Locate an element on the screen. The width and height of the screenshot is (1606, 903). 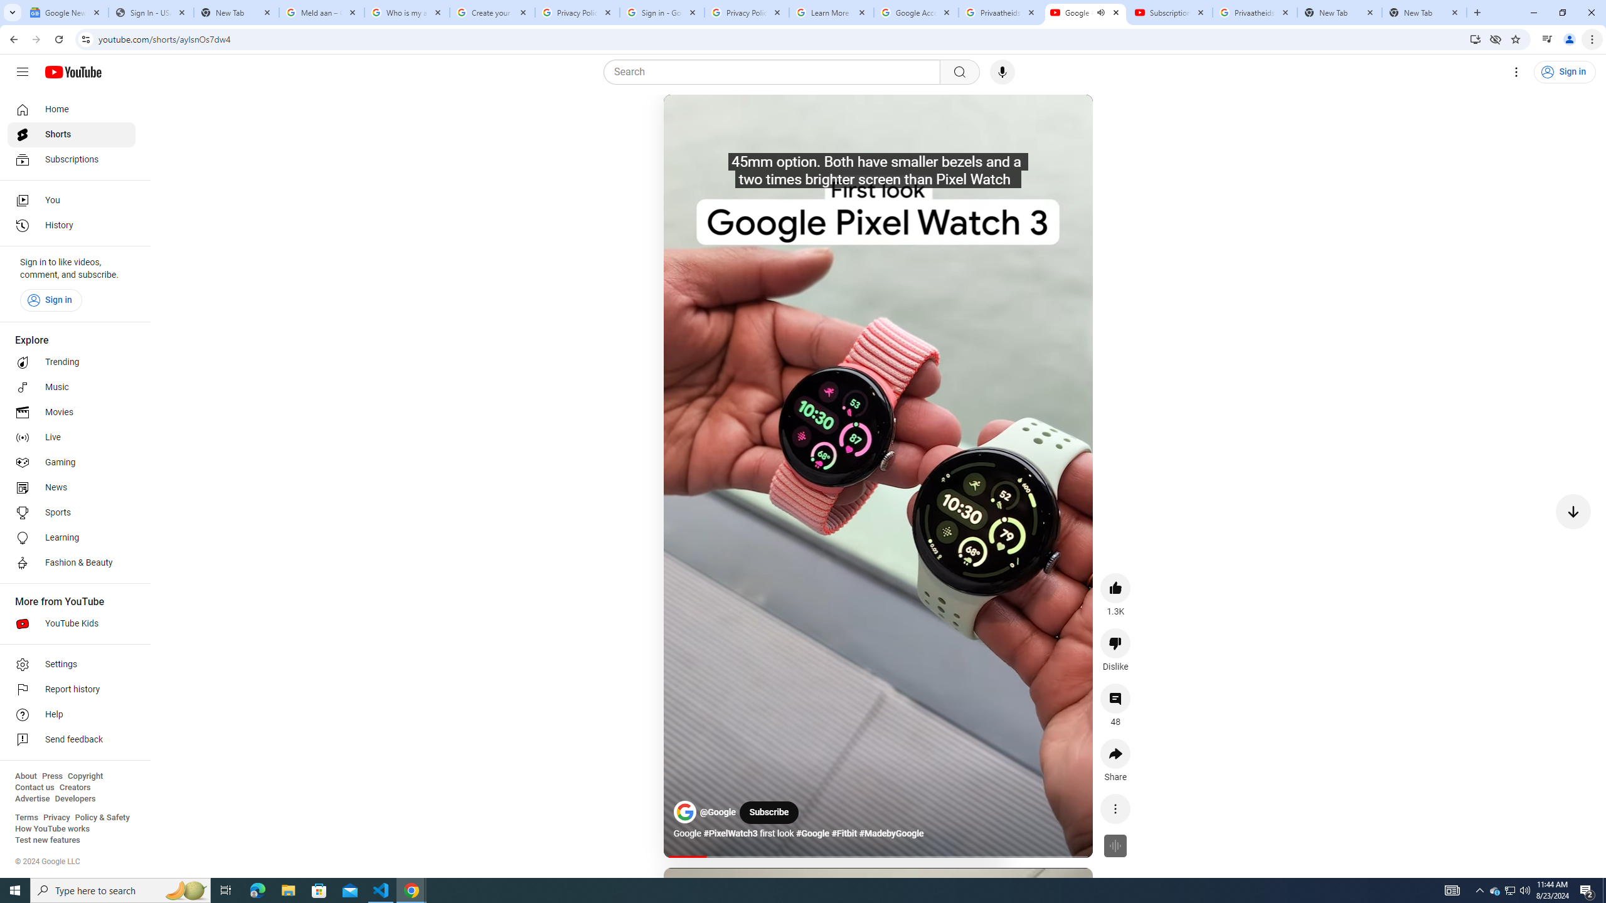
Next video is located at coordinates (1573, 511).